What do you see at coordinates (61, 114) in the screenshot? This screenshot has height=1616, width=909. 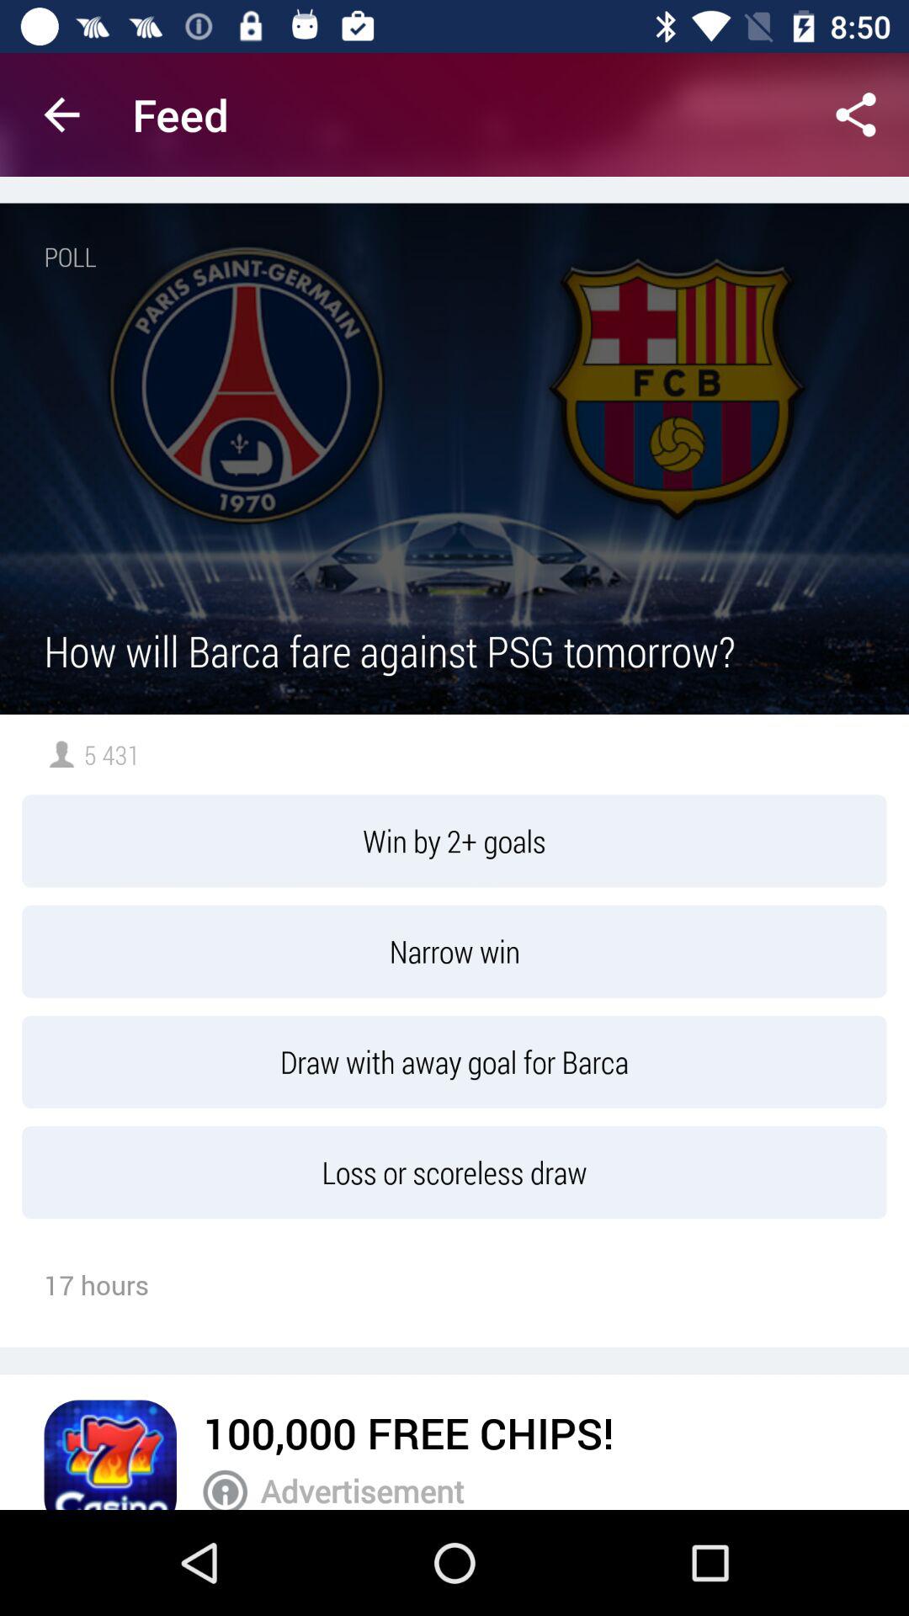 I see `turn off the app to the left of feed app` at bounding box center [61, 114].